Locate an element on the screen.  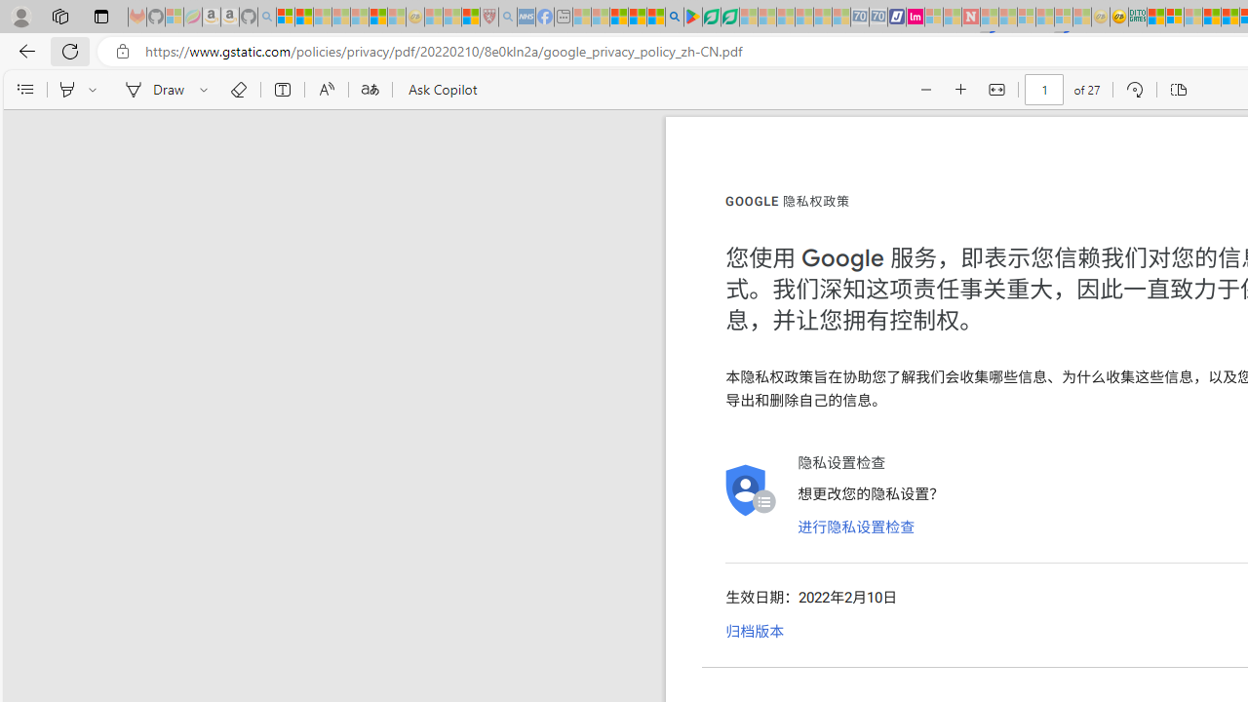
NCL Adult Asthma Inhaler Choice Guideline - Sleeping is located at coordinates (526, 18).